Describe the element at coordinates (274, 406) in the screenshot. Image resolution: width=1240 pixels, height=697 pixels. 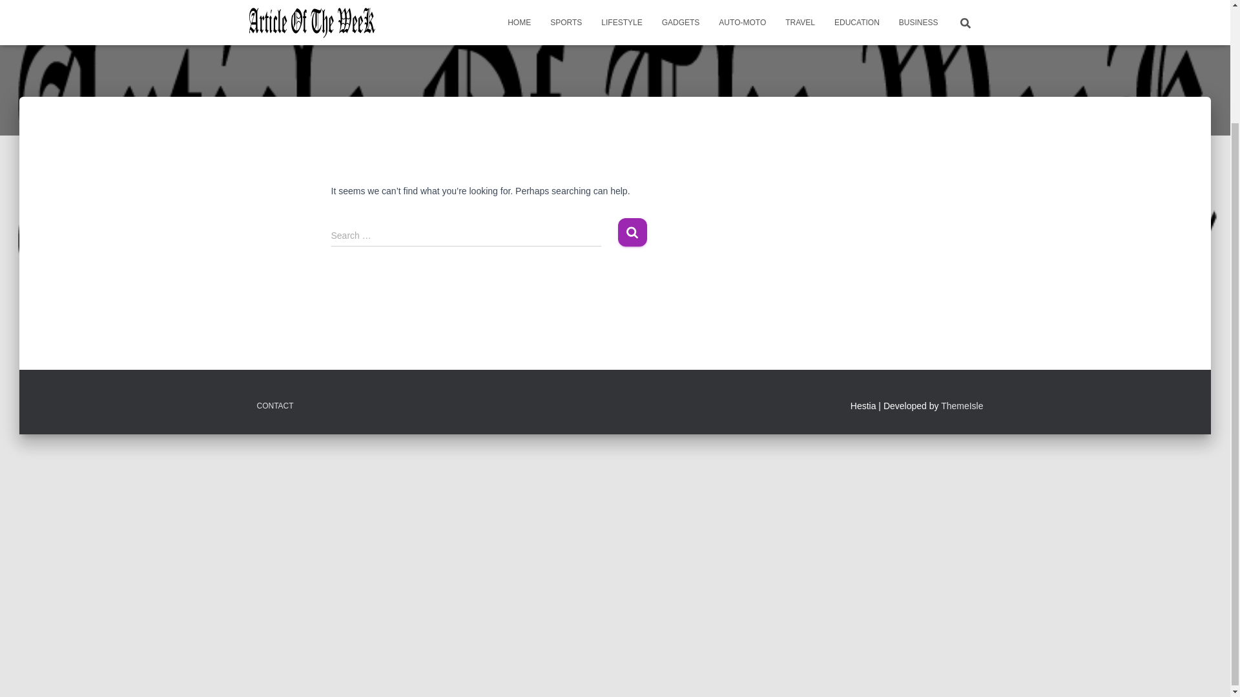
I see `CONTACT` at that location.